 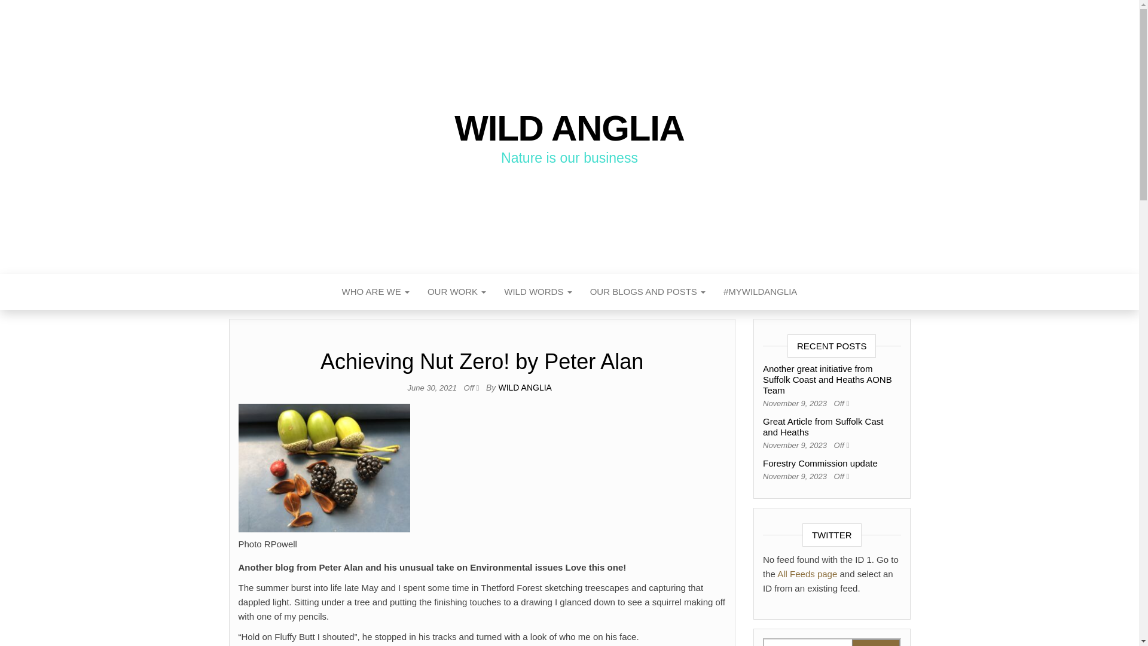 I want to click on WILD ANGLIA, so click(x=524, y=388).